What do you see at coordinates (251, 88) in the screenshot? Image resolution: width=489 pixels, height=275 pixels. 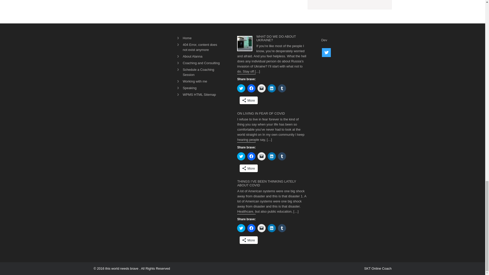 I see `Click to share on Facebook` at bounding box center [251, 88].